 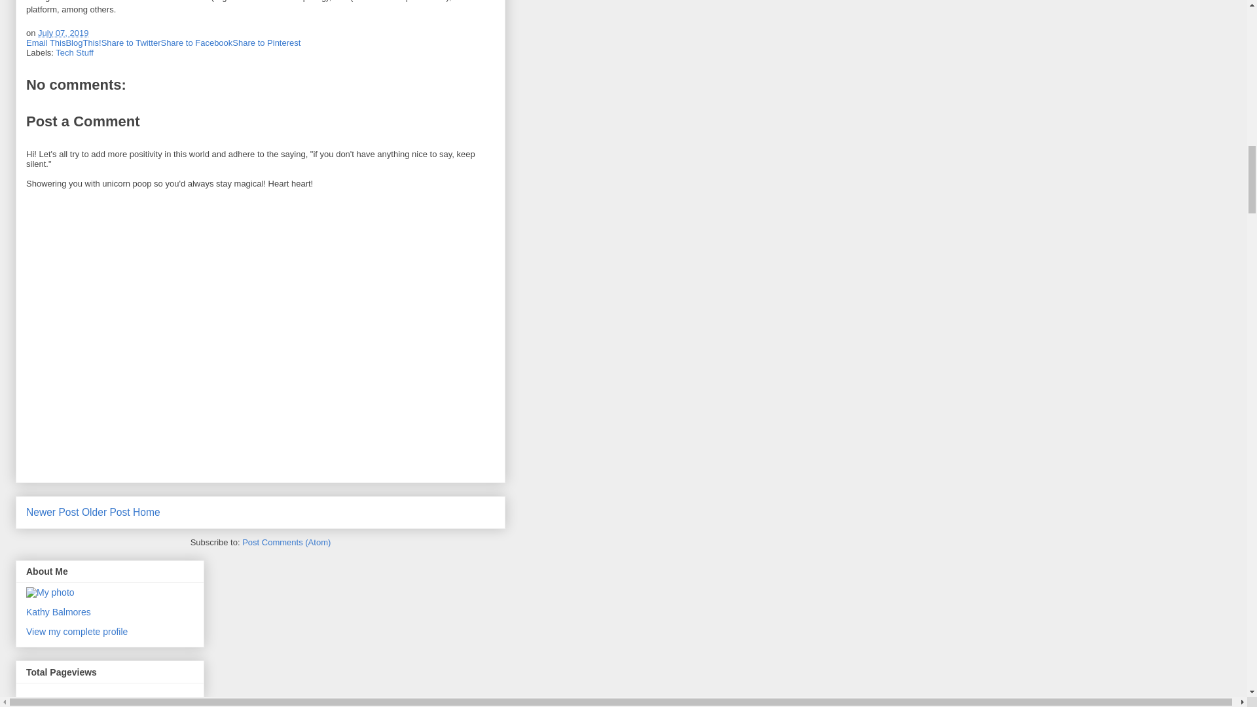 I want to click on Older Post, so click(x=106, y=512).